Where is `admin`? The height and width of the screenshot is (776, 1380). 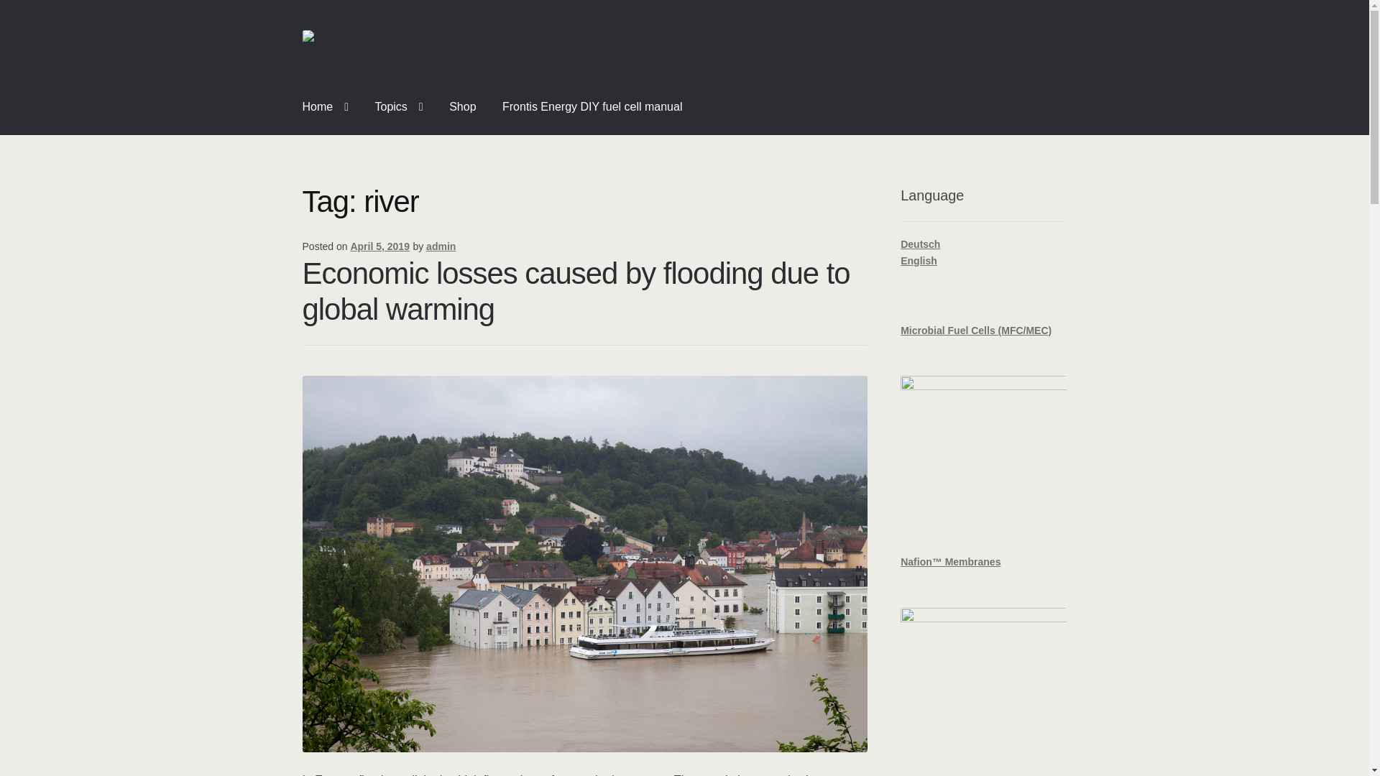
admin is located at coordinates (441, 246).